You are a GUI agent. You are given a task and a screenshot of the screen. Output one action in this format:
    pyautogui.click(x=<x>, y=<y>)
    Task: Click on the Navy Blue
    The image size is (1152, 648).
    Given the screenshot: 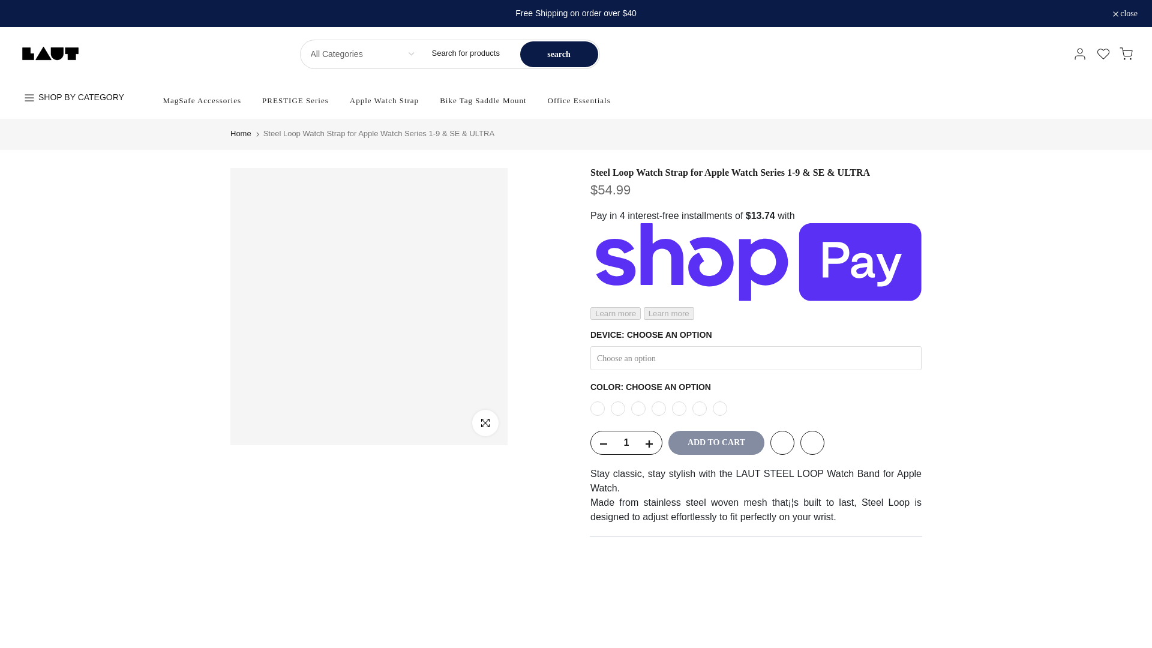 What is the action you would take?
    pyautogui.click(x=679, y=408)
    